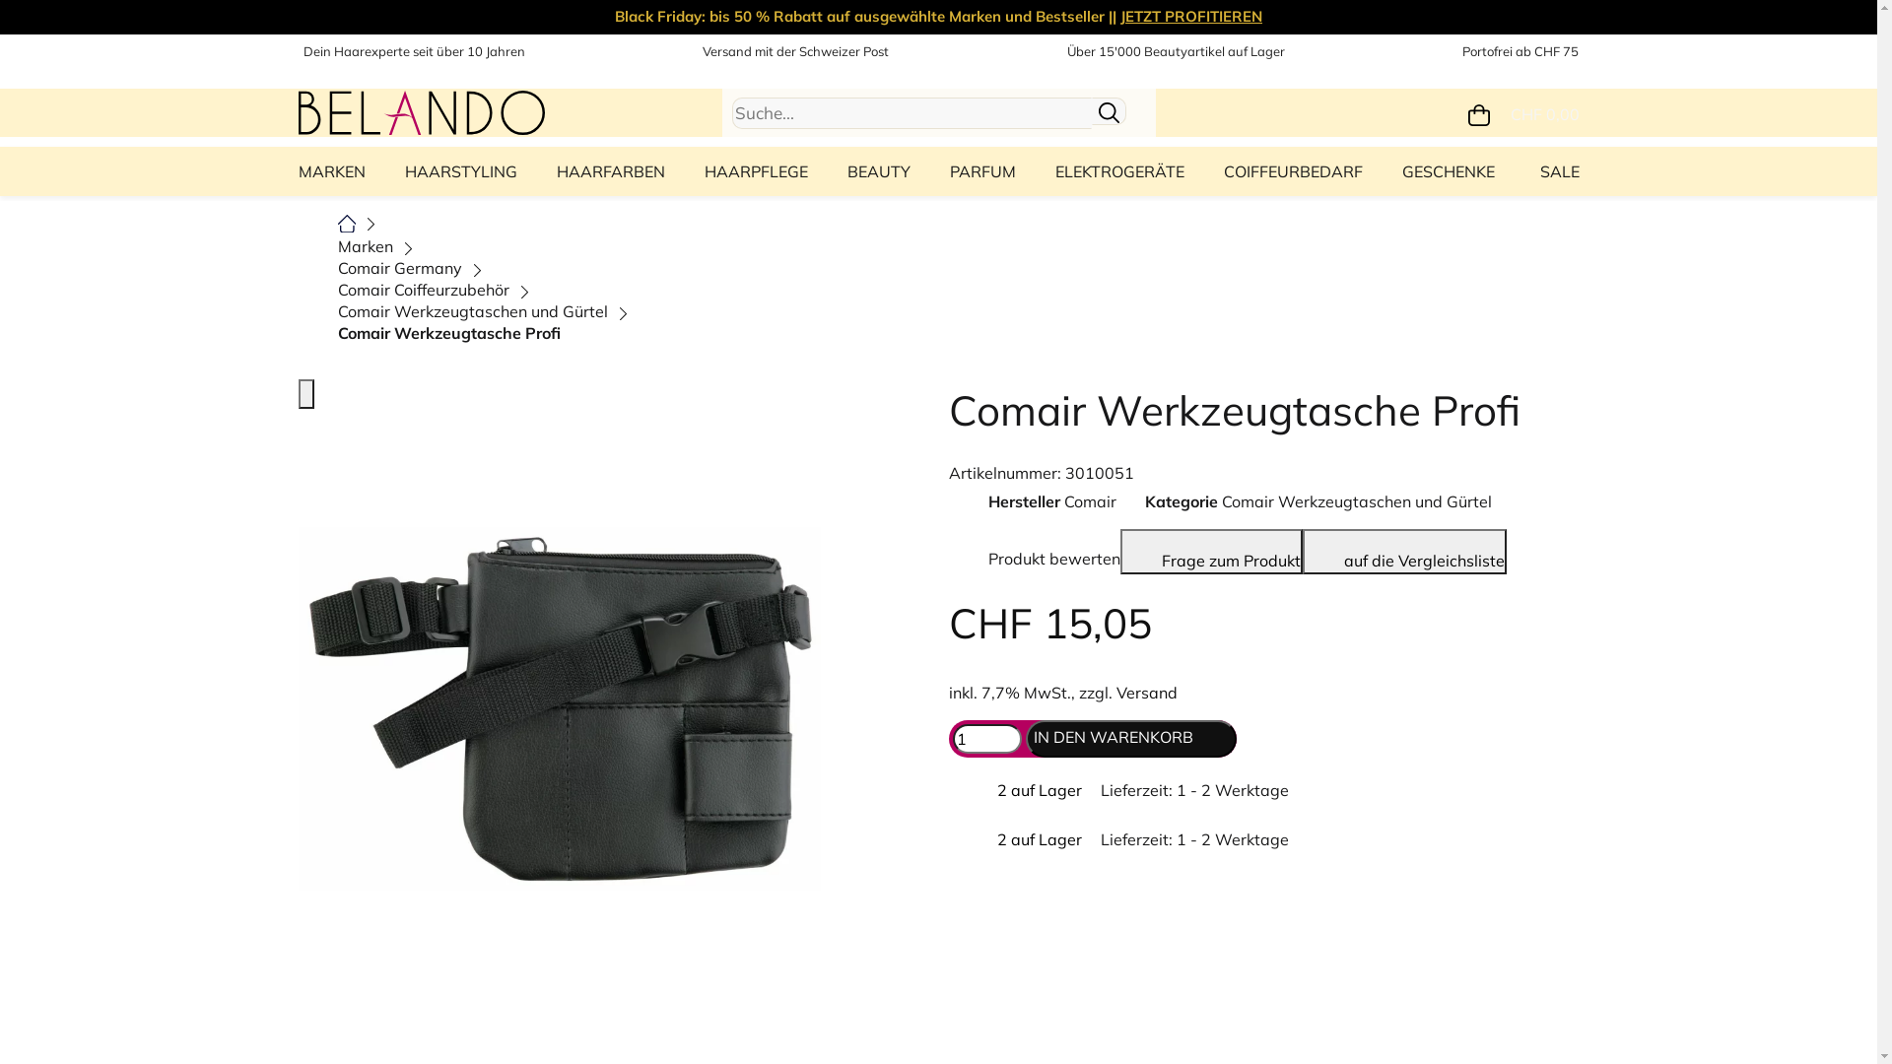 Image resolution: width=1892 pixels, height=1064 pixels. Describe the element at coordinates (460, 171) in the screenshot. I see `HAARSTYLING` at that location.